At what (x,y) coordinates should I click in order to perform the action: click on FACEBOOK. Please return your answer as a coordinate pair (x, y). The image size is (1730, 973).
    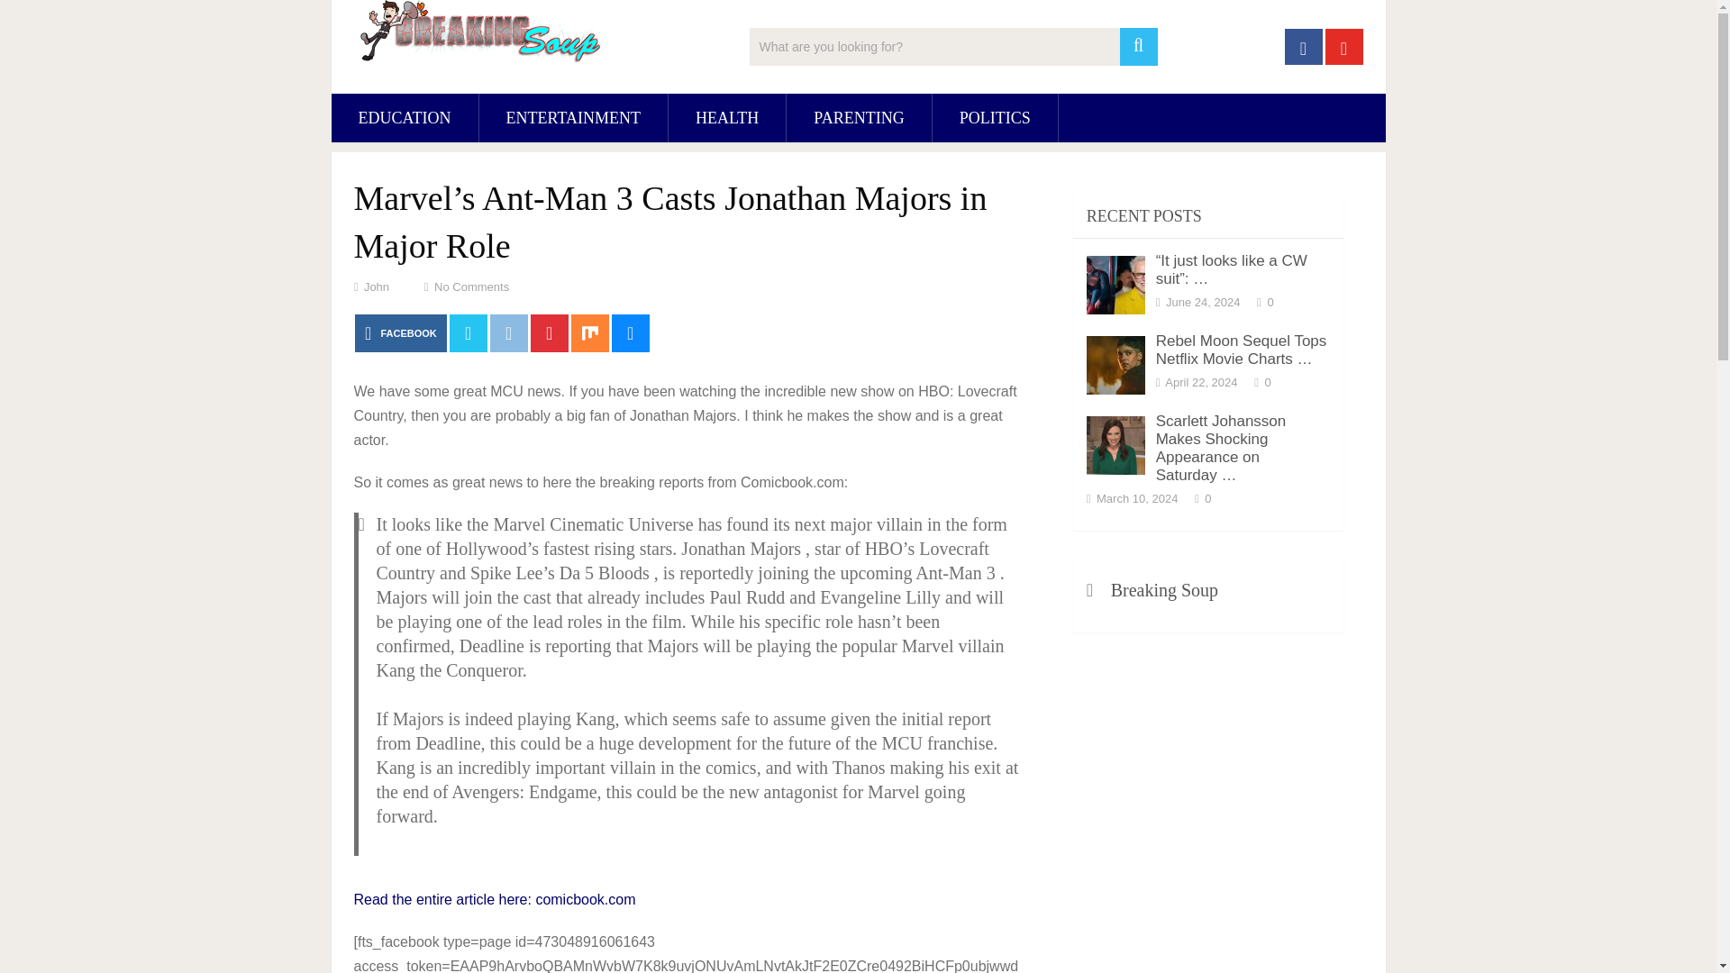
    Looking at the image, I should click on (400, 332).